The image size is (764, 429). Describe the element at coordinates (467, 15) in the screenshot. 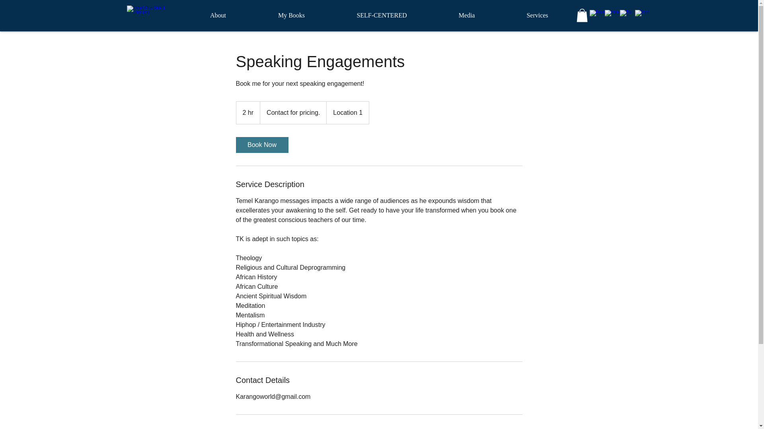

I see `Media` at that location.